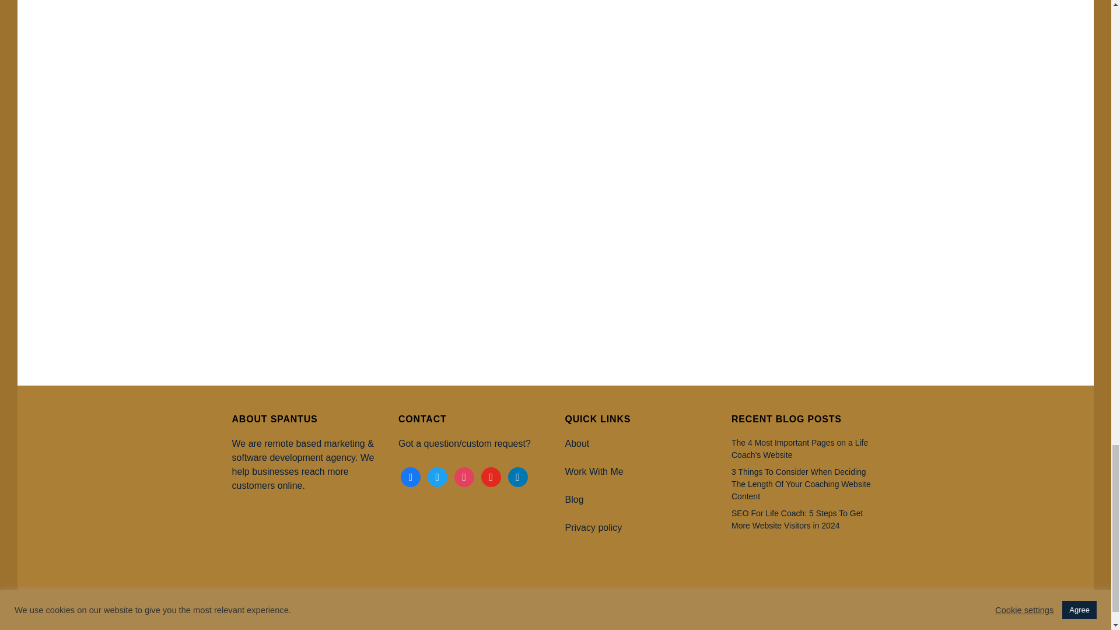 The width and height of the screenshot is (1120, 630). Describe the element at coordinates (411, 476) in the screenshot. I see `Facebook` at that location.